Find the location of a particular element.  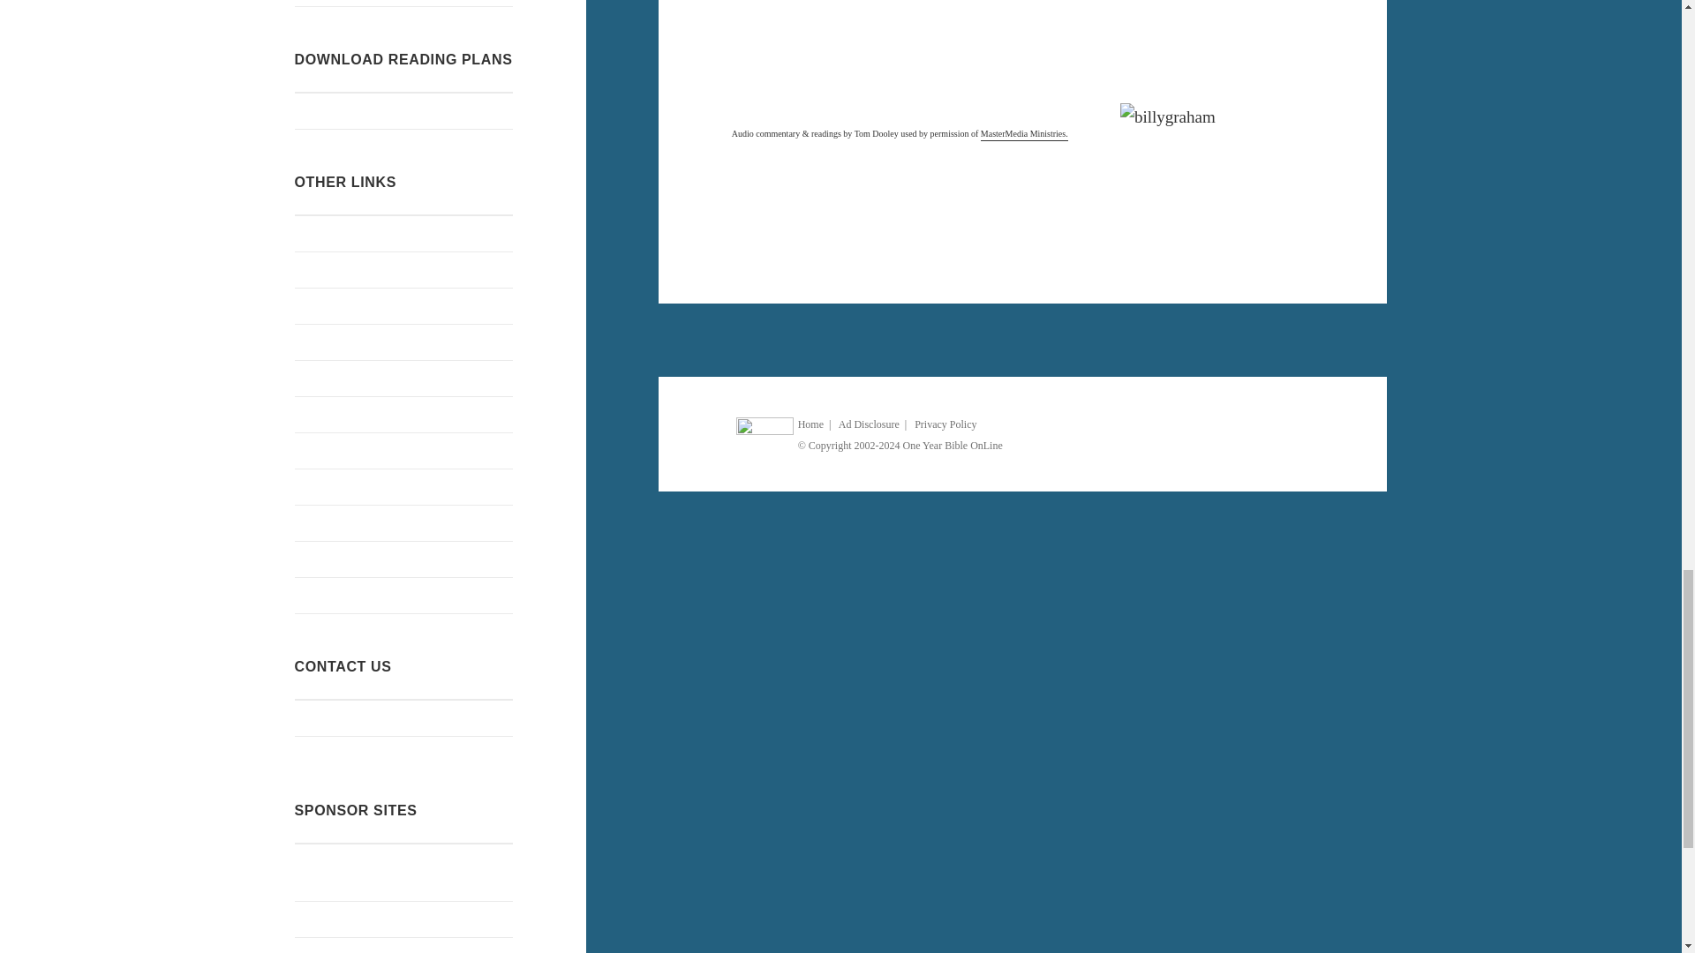

One Year Bible Blog is located at coordinates (404, 415).